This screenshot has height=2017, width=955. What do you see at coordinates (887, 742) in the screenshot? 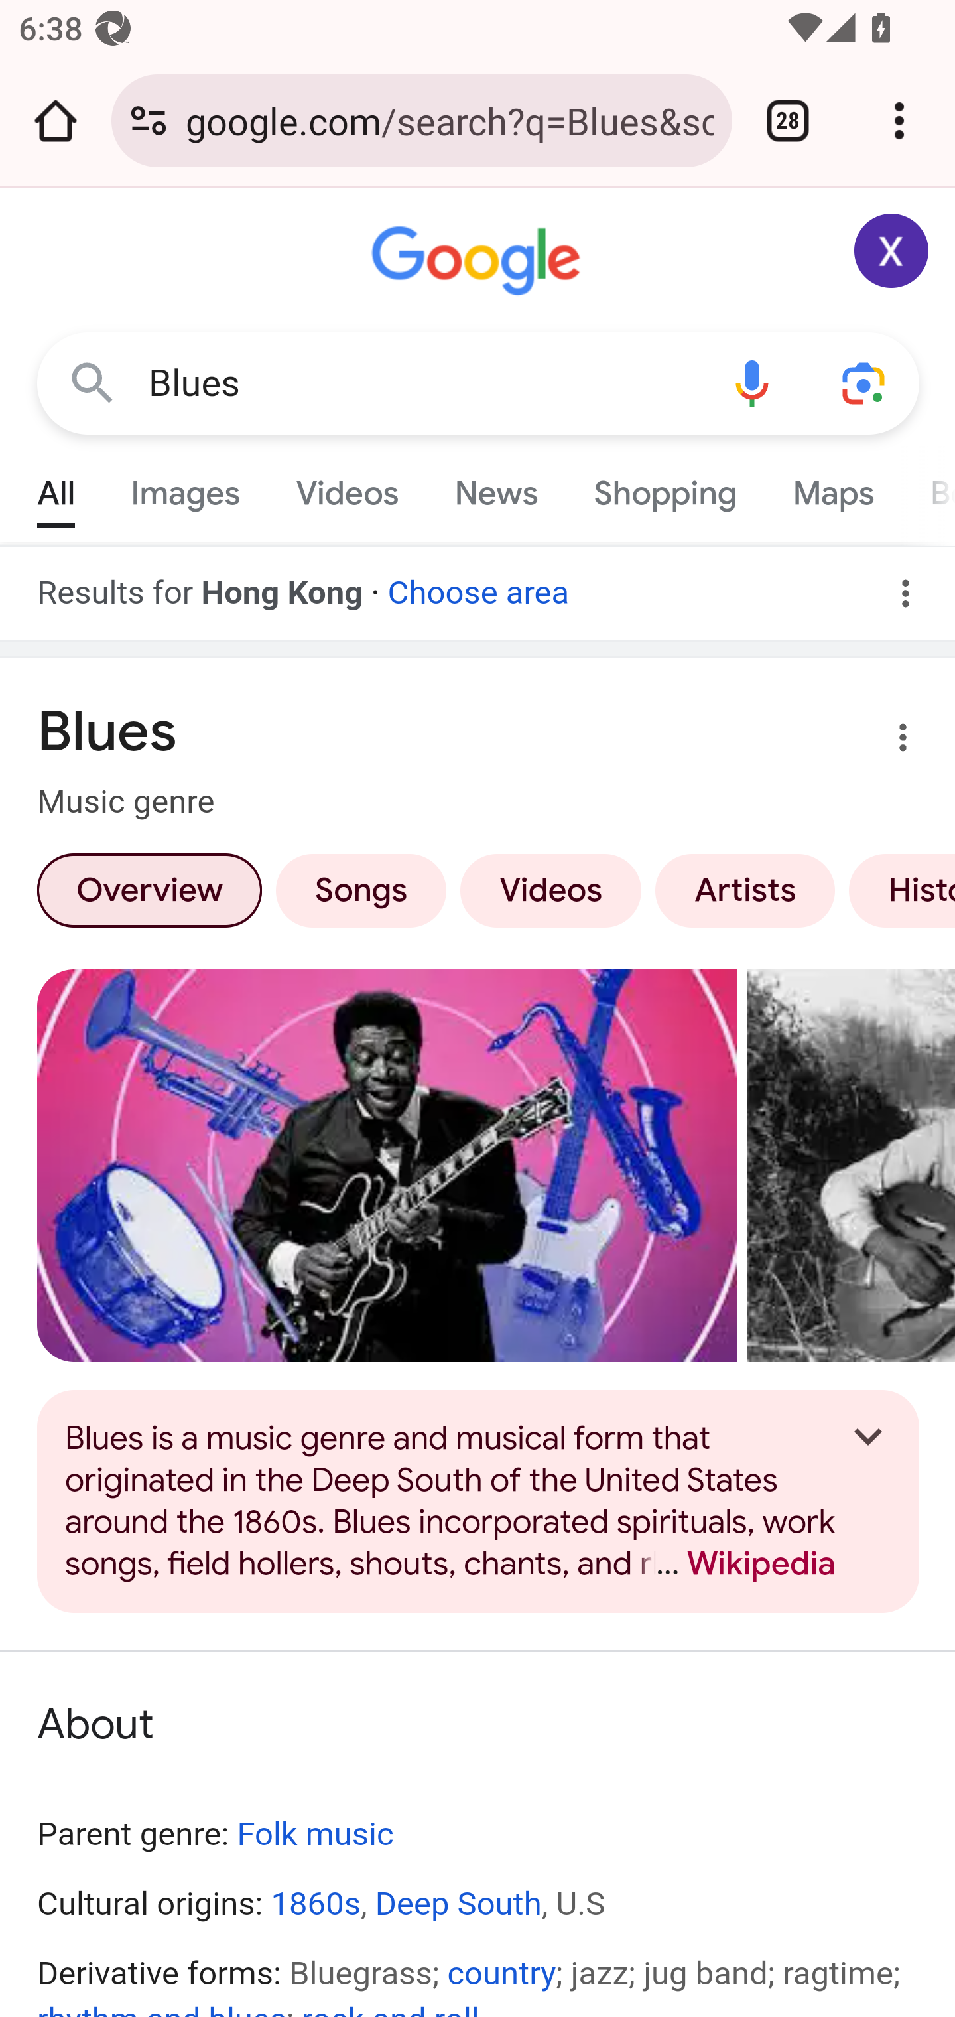
I see `More options` at bounding box center [887, 742].